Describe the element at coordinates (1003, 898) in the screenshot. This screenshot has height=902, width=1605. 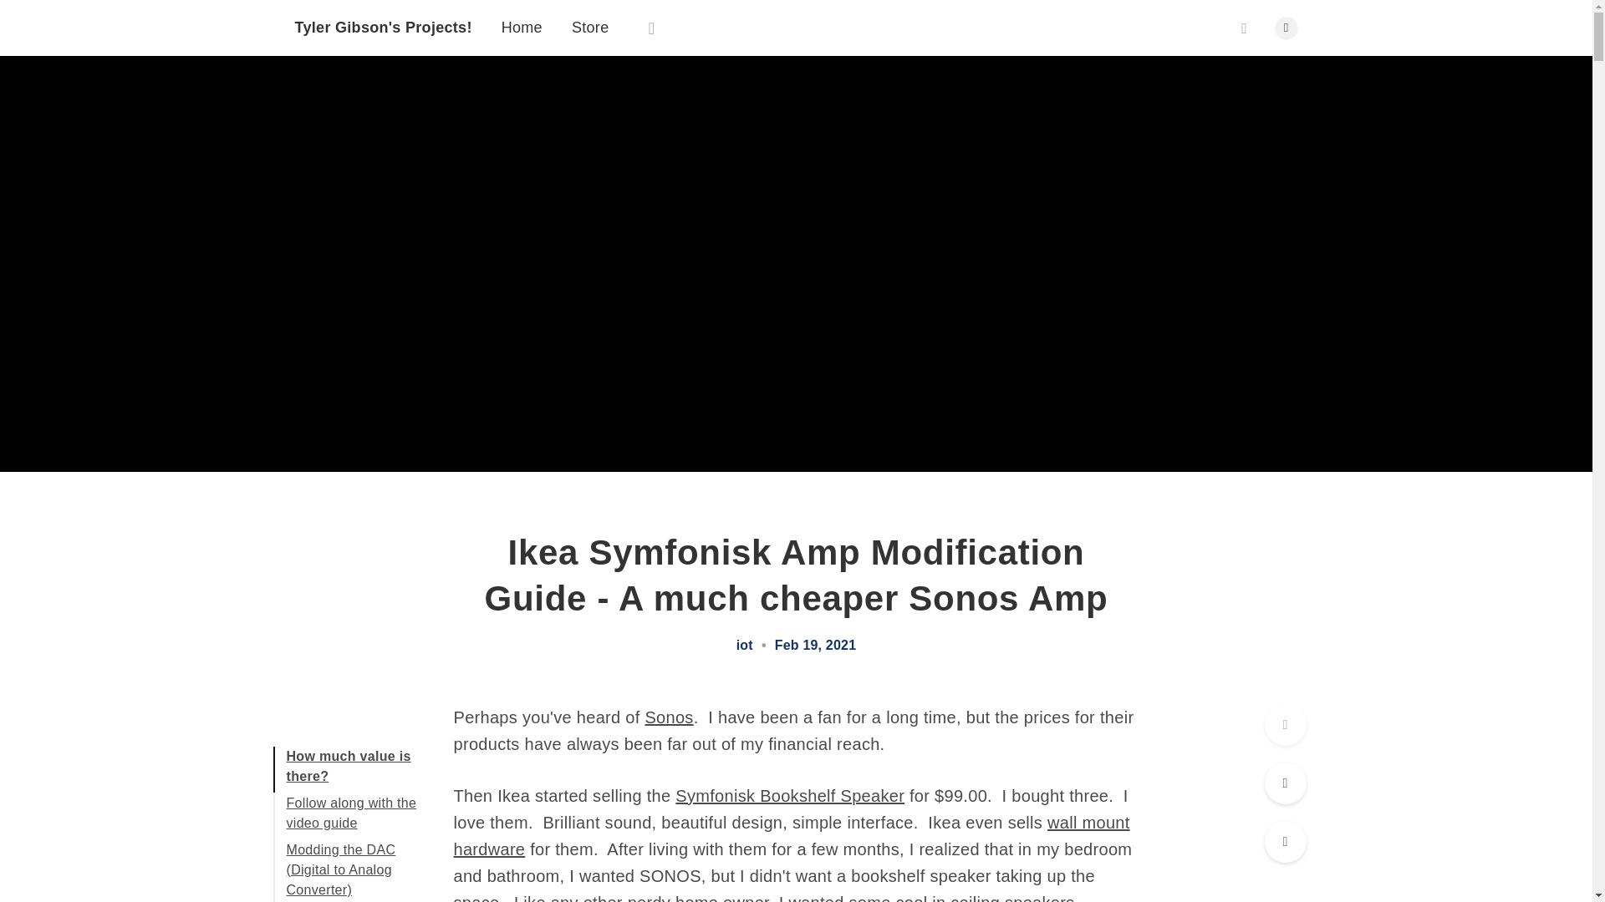
I see `in ceiling speakers` at that location.